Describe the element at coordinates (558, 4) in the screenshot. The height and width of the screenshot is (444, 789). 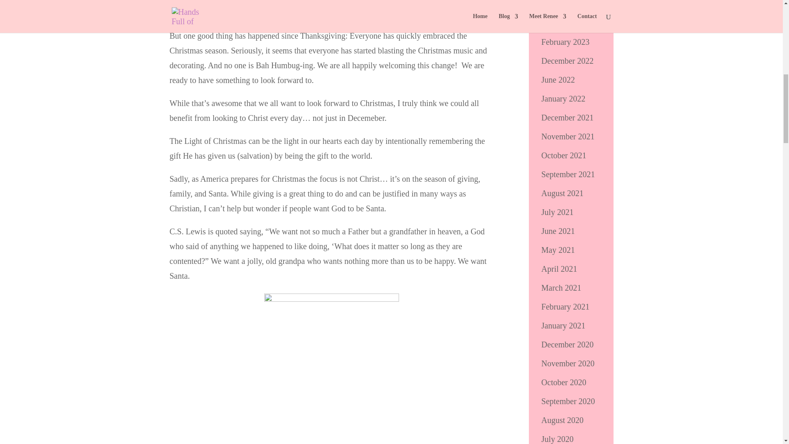
I see `May 2023` at that location.